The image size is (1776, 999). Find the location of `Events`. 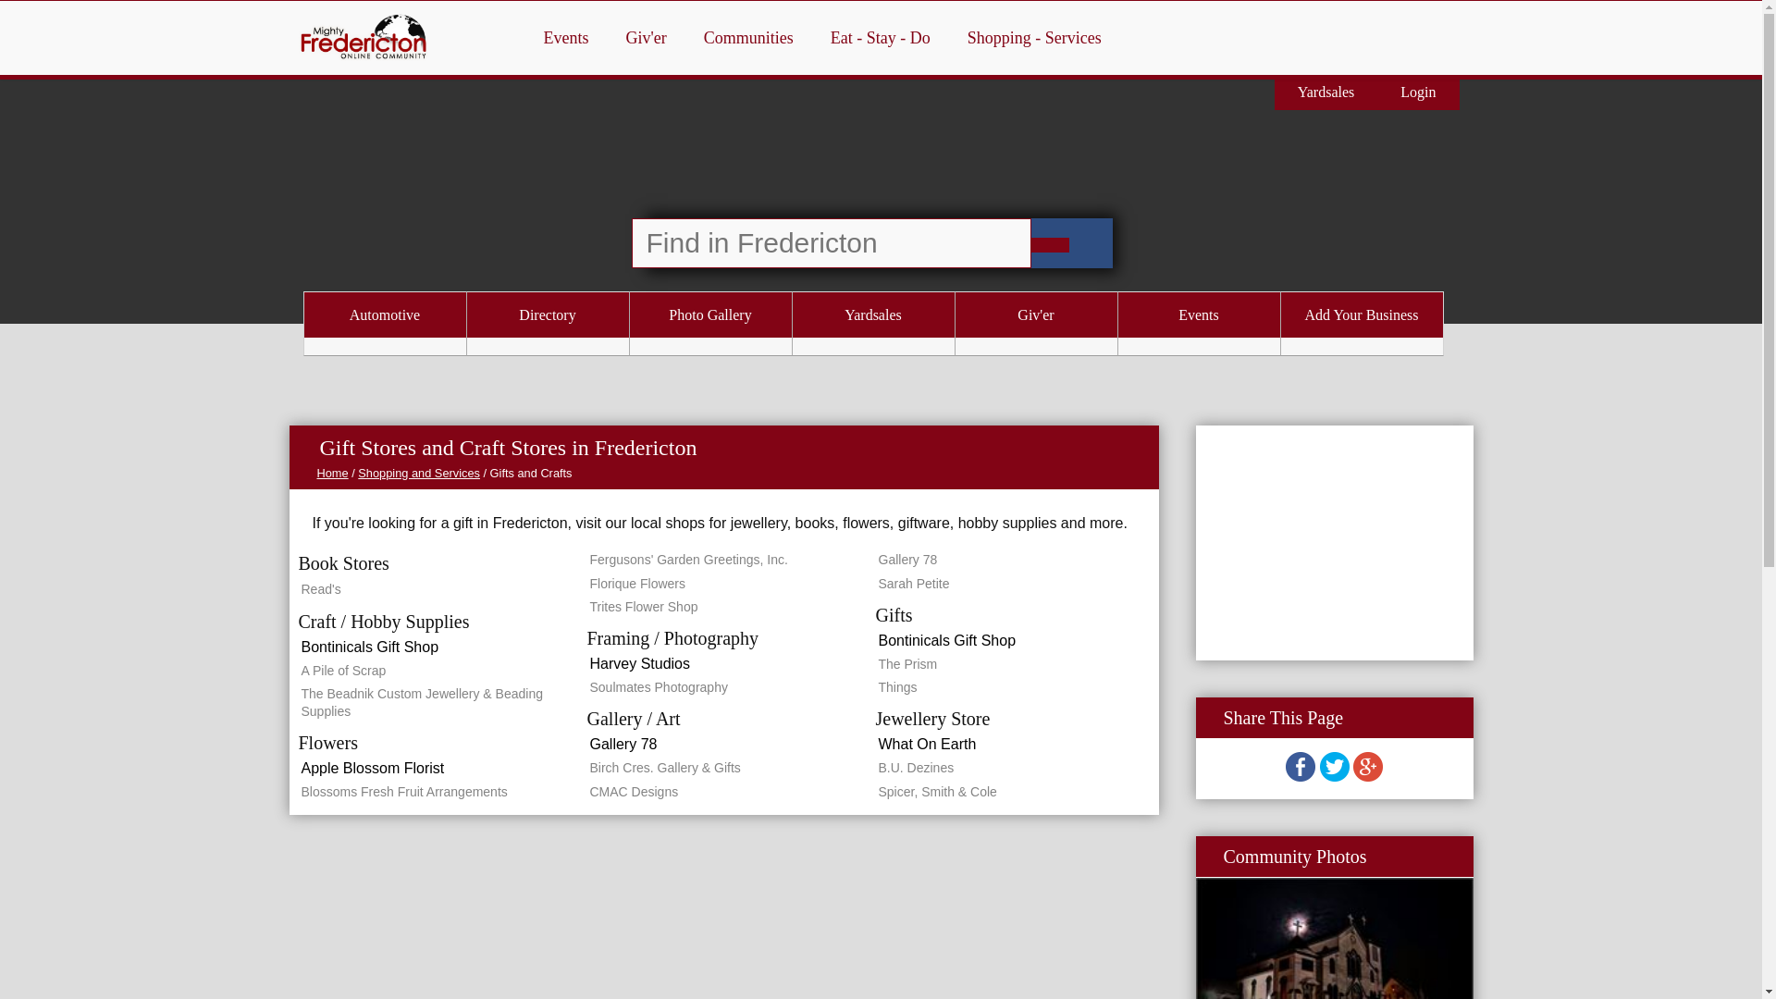

Events is located at coordinates (566, 38).